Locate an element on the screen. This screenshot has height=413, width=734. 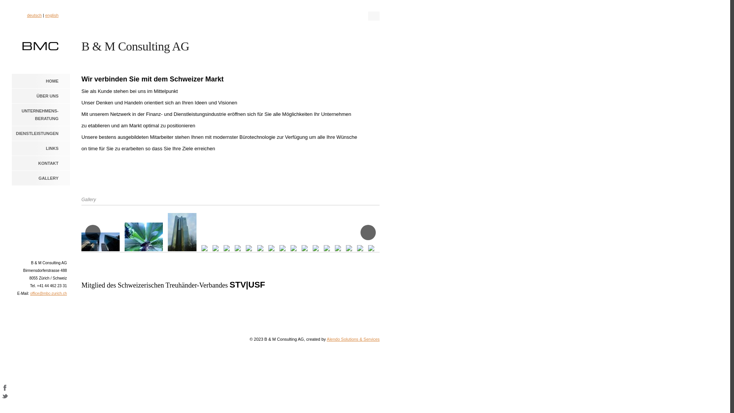
Search is located at coordinates (374, 16).